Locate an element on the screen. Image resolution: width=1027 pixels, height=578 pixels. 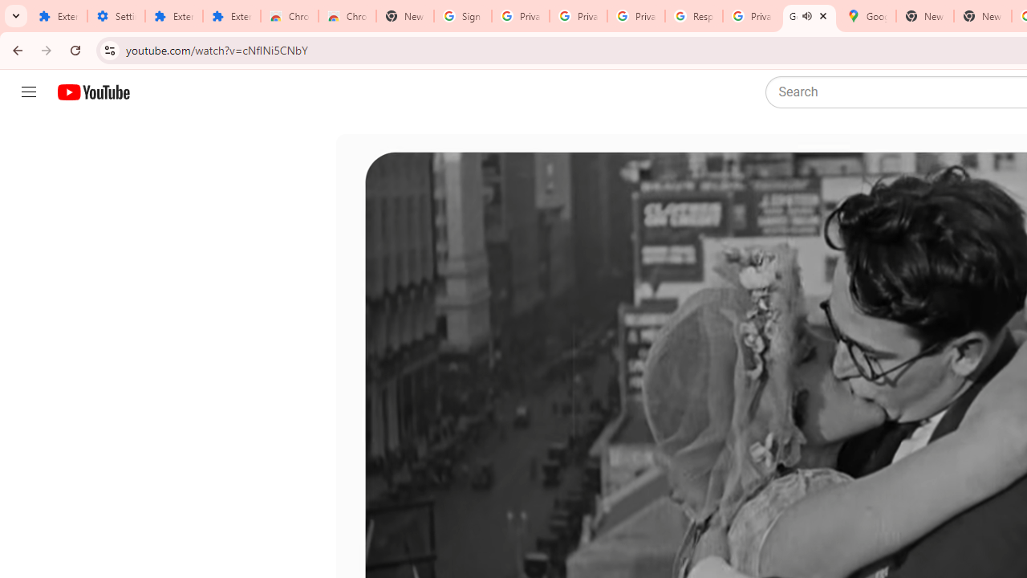
Extensions is located at coordinates (173, 16).